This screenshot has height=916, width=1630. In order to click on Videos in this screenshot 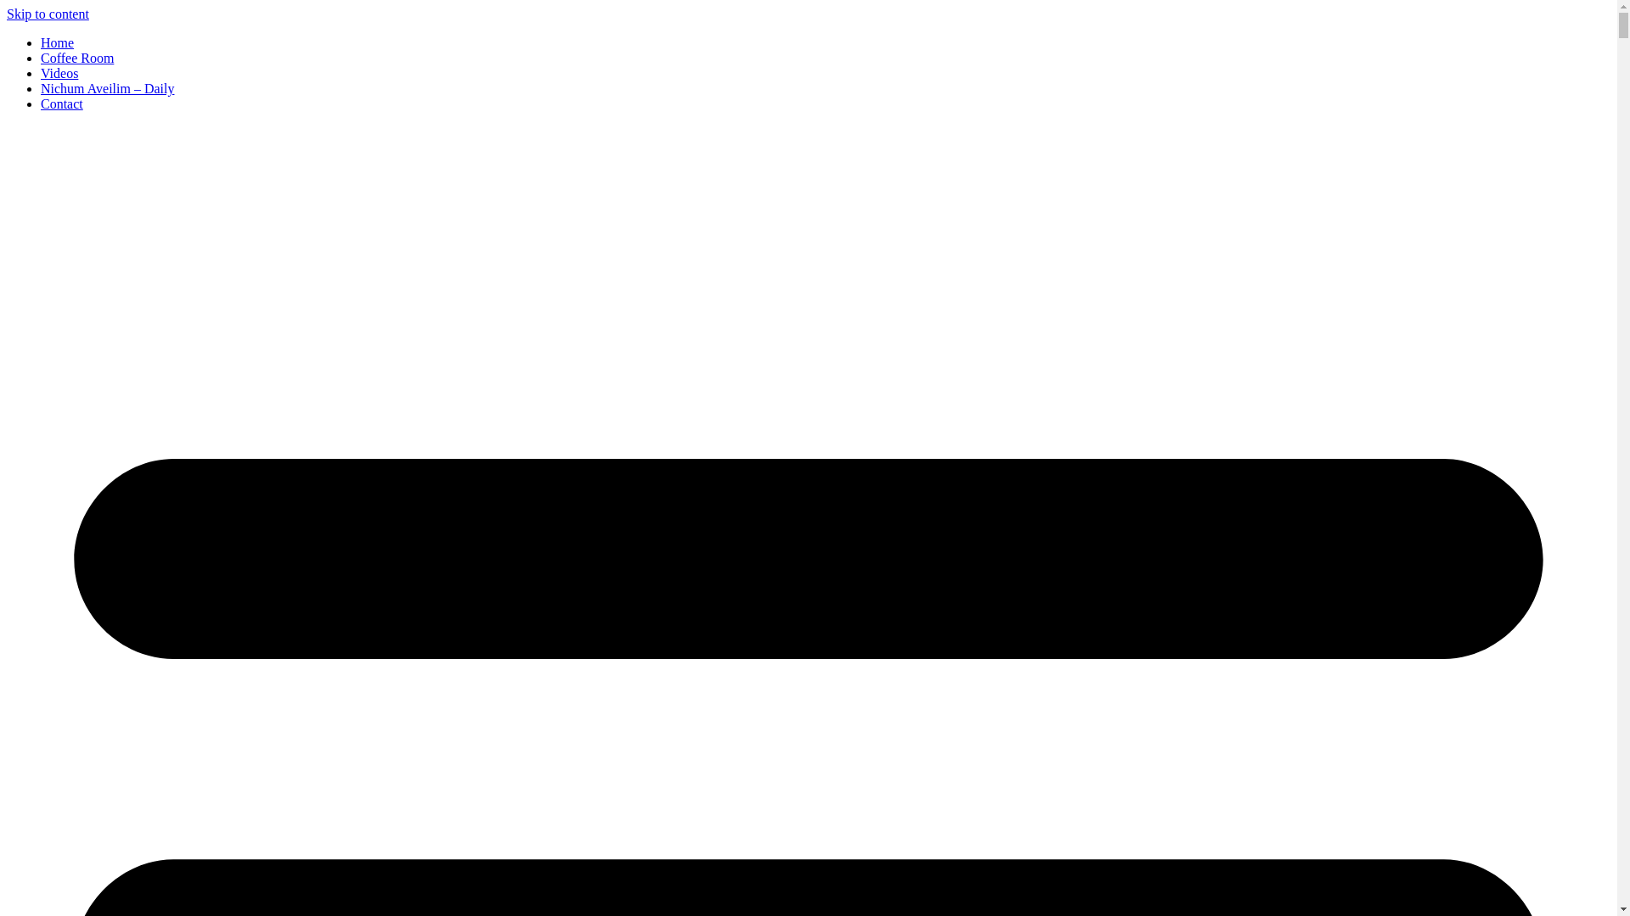, I will do `click(59, 73)`.